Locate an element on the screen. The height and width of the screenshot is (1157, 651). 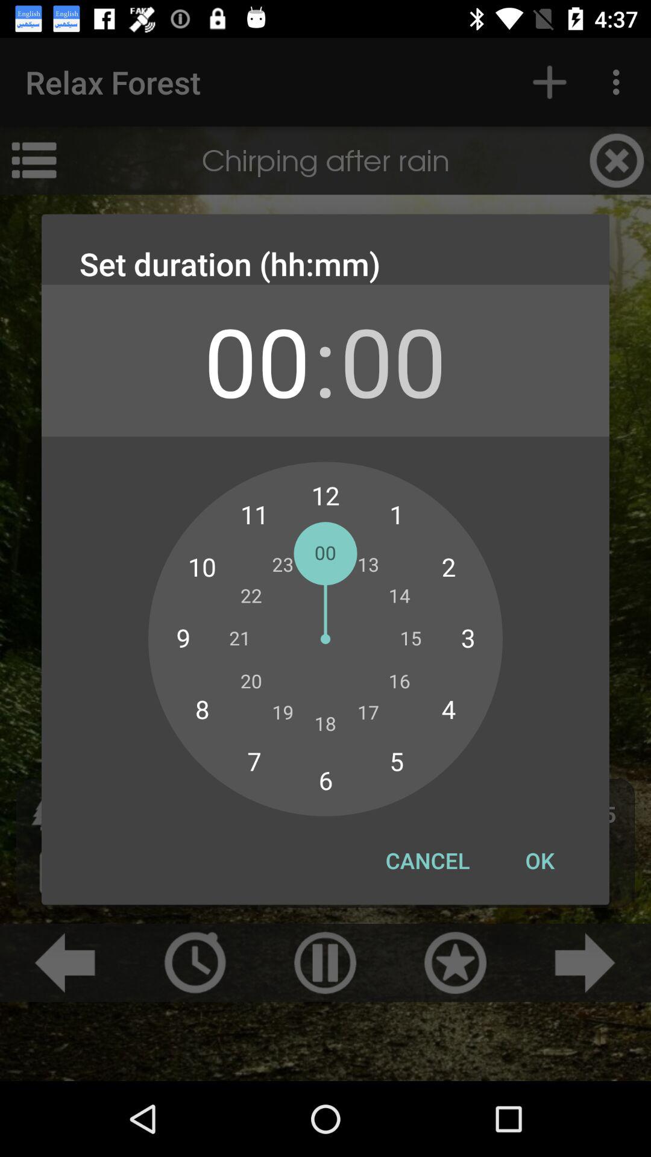
press button next to ok item is located at coordinates (428, 861).